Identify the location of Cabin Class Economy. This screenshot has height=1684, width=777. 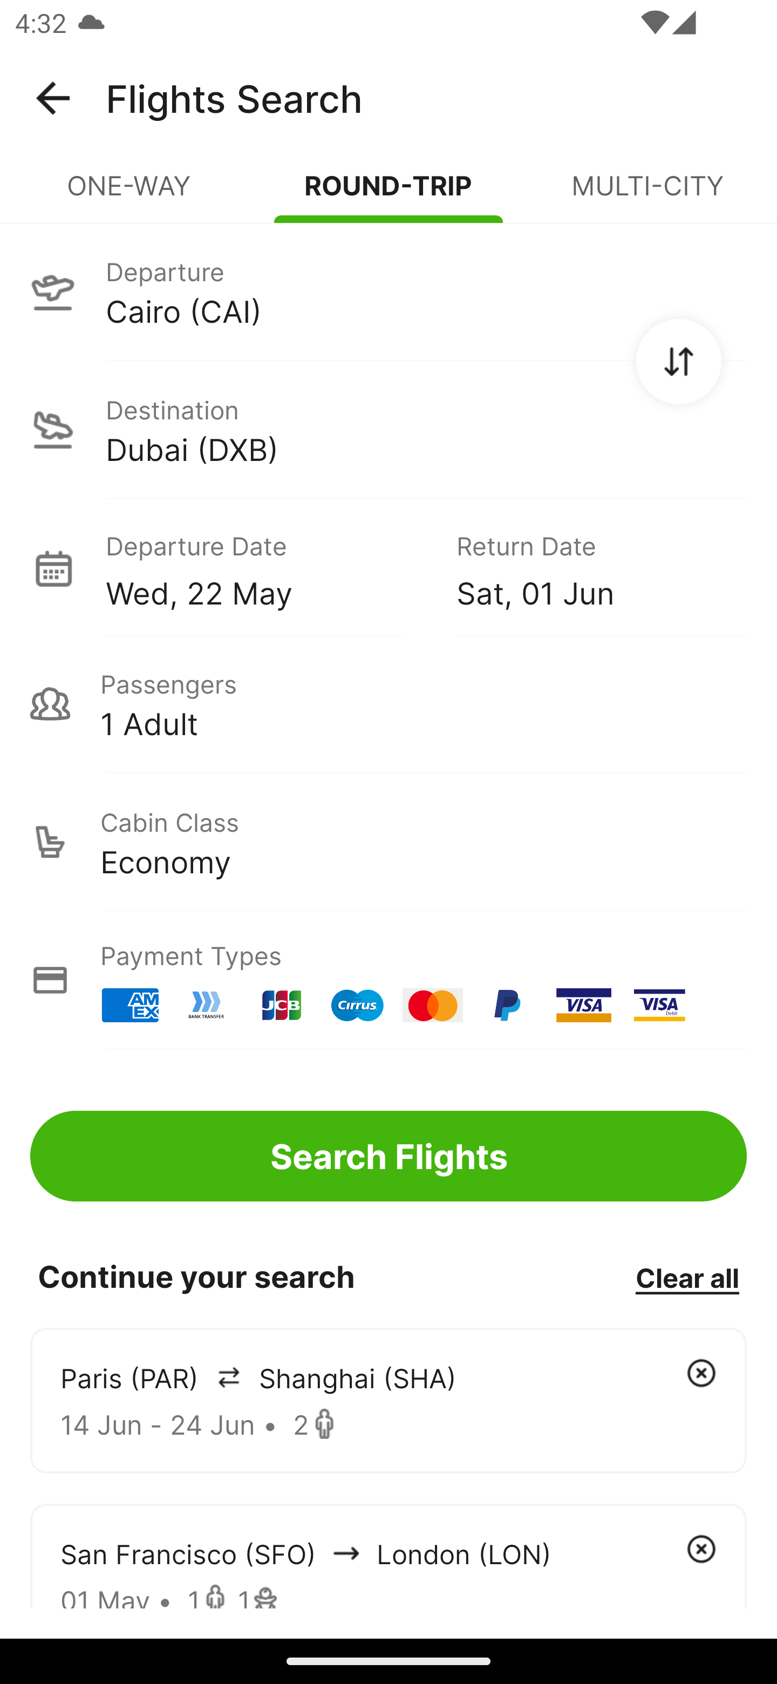
(388, 842).